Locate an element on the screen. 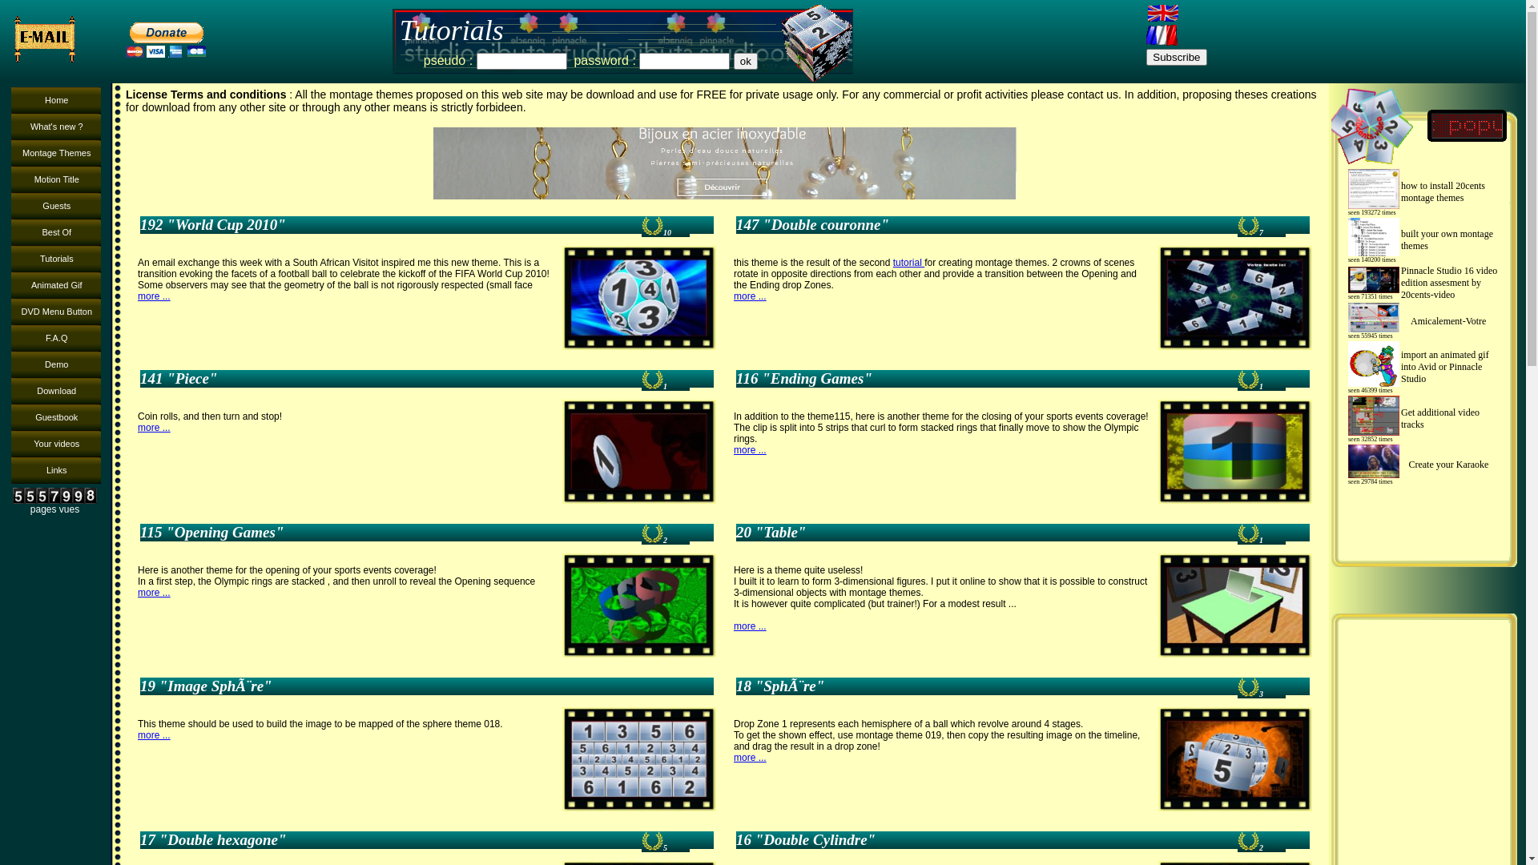  Best Of is located at coordinates (56, 232).